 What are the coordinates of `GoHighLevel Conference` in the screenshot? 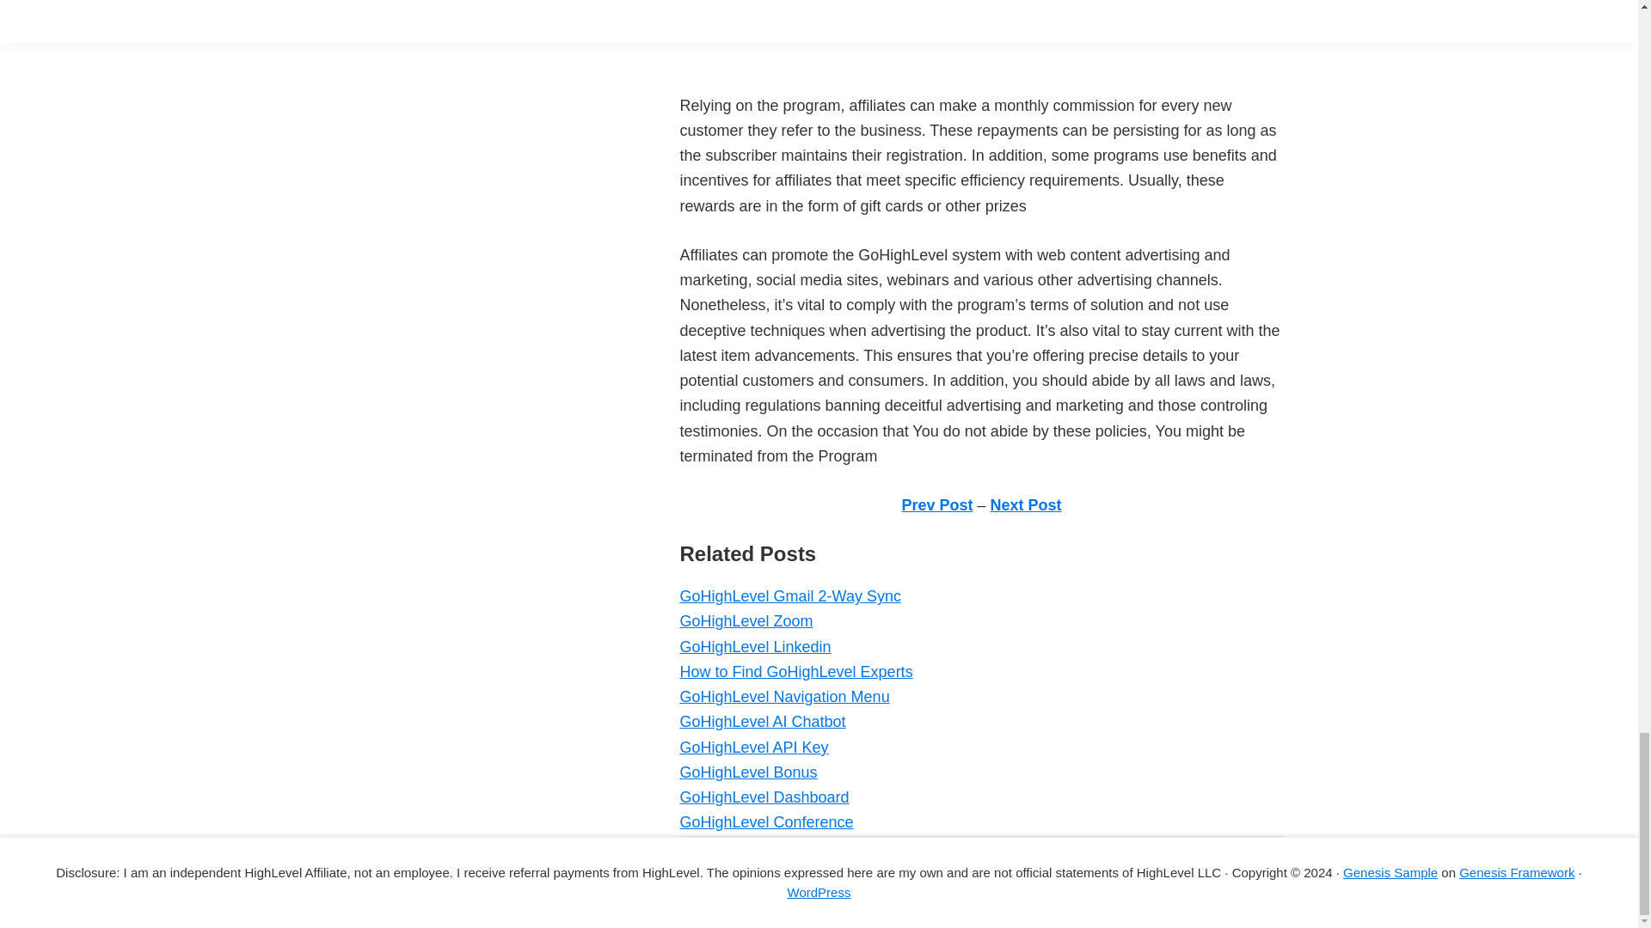 It's located at (765, 821).